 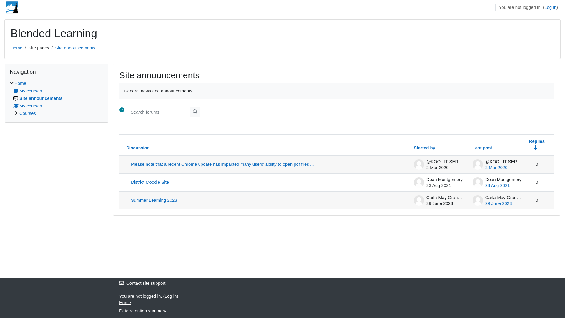 What do you see at coordinates (498, 203) in the screenshot?
I see `29 June 2023` at bounding box center [498, 203].